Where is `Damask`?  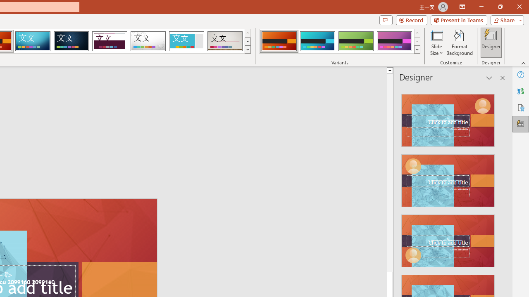
Damask is located at coordinates (71, 41).